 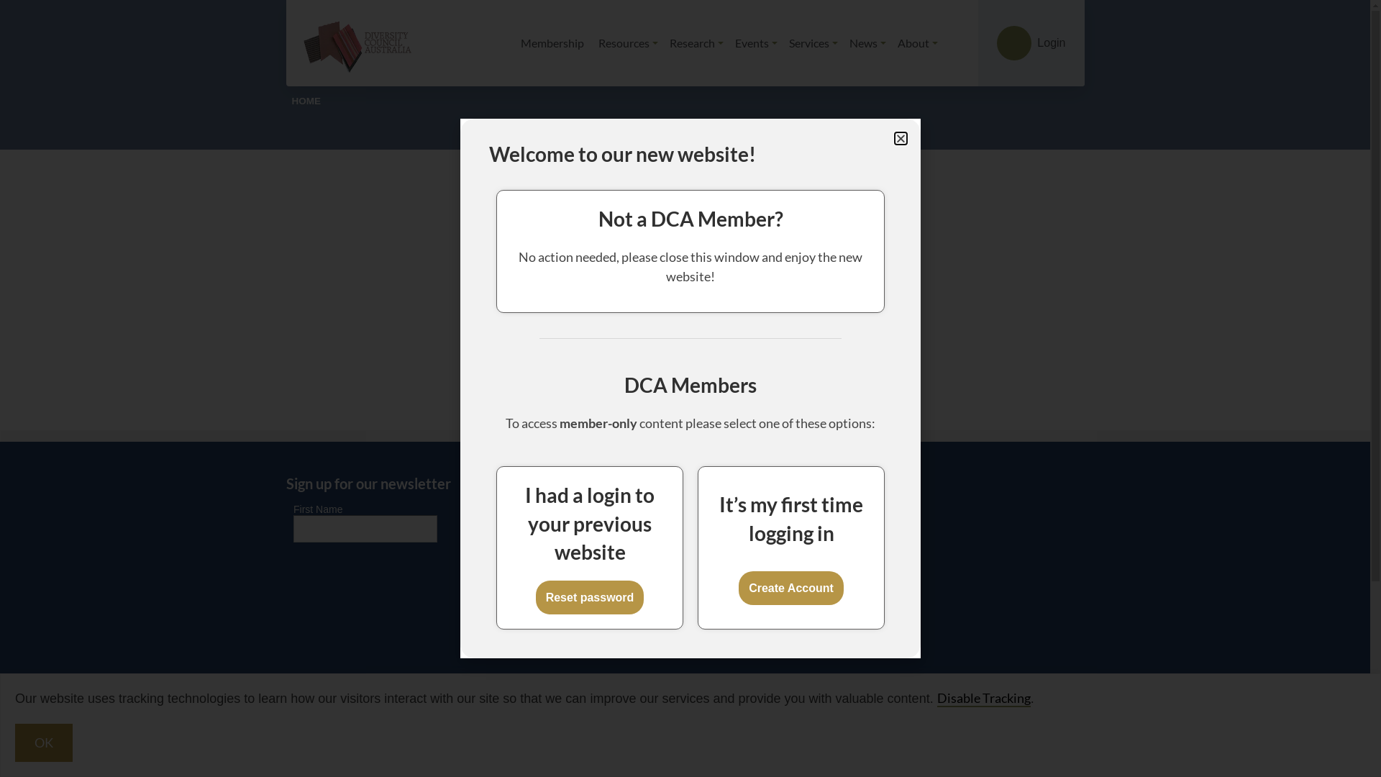 I want to click on News, so click(x=867, y=43).